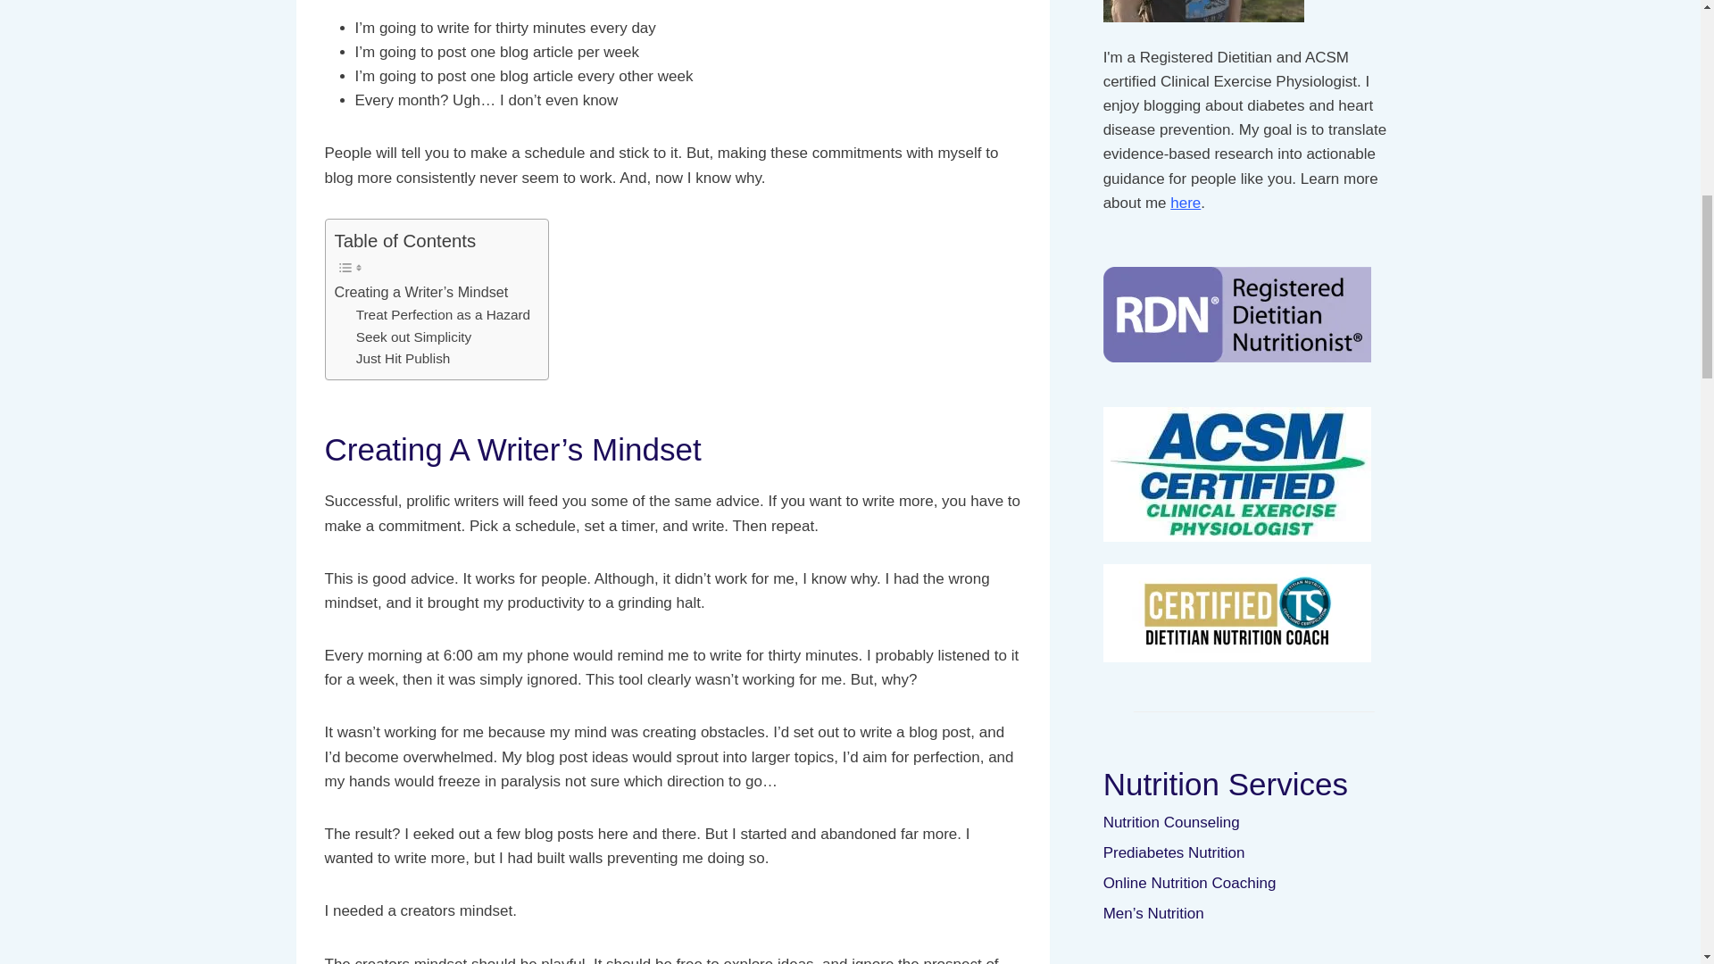 Image resolution: width=1714 pixels, height=964 pixels. Describe the element at coordinates (1254, 823) in the screenshot. I see `Nutrition Counseling` at that location.